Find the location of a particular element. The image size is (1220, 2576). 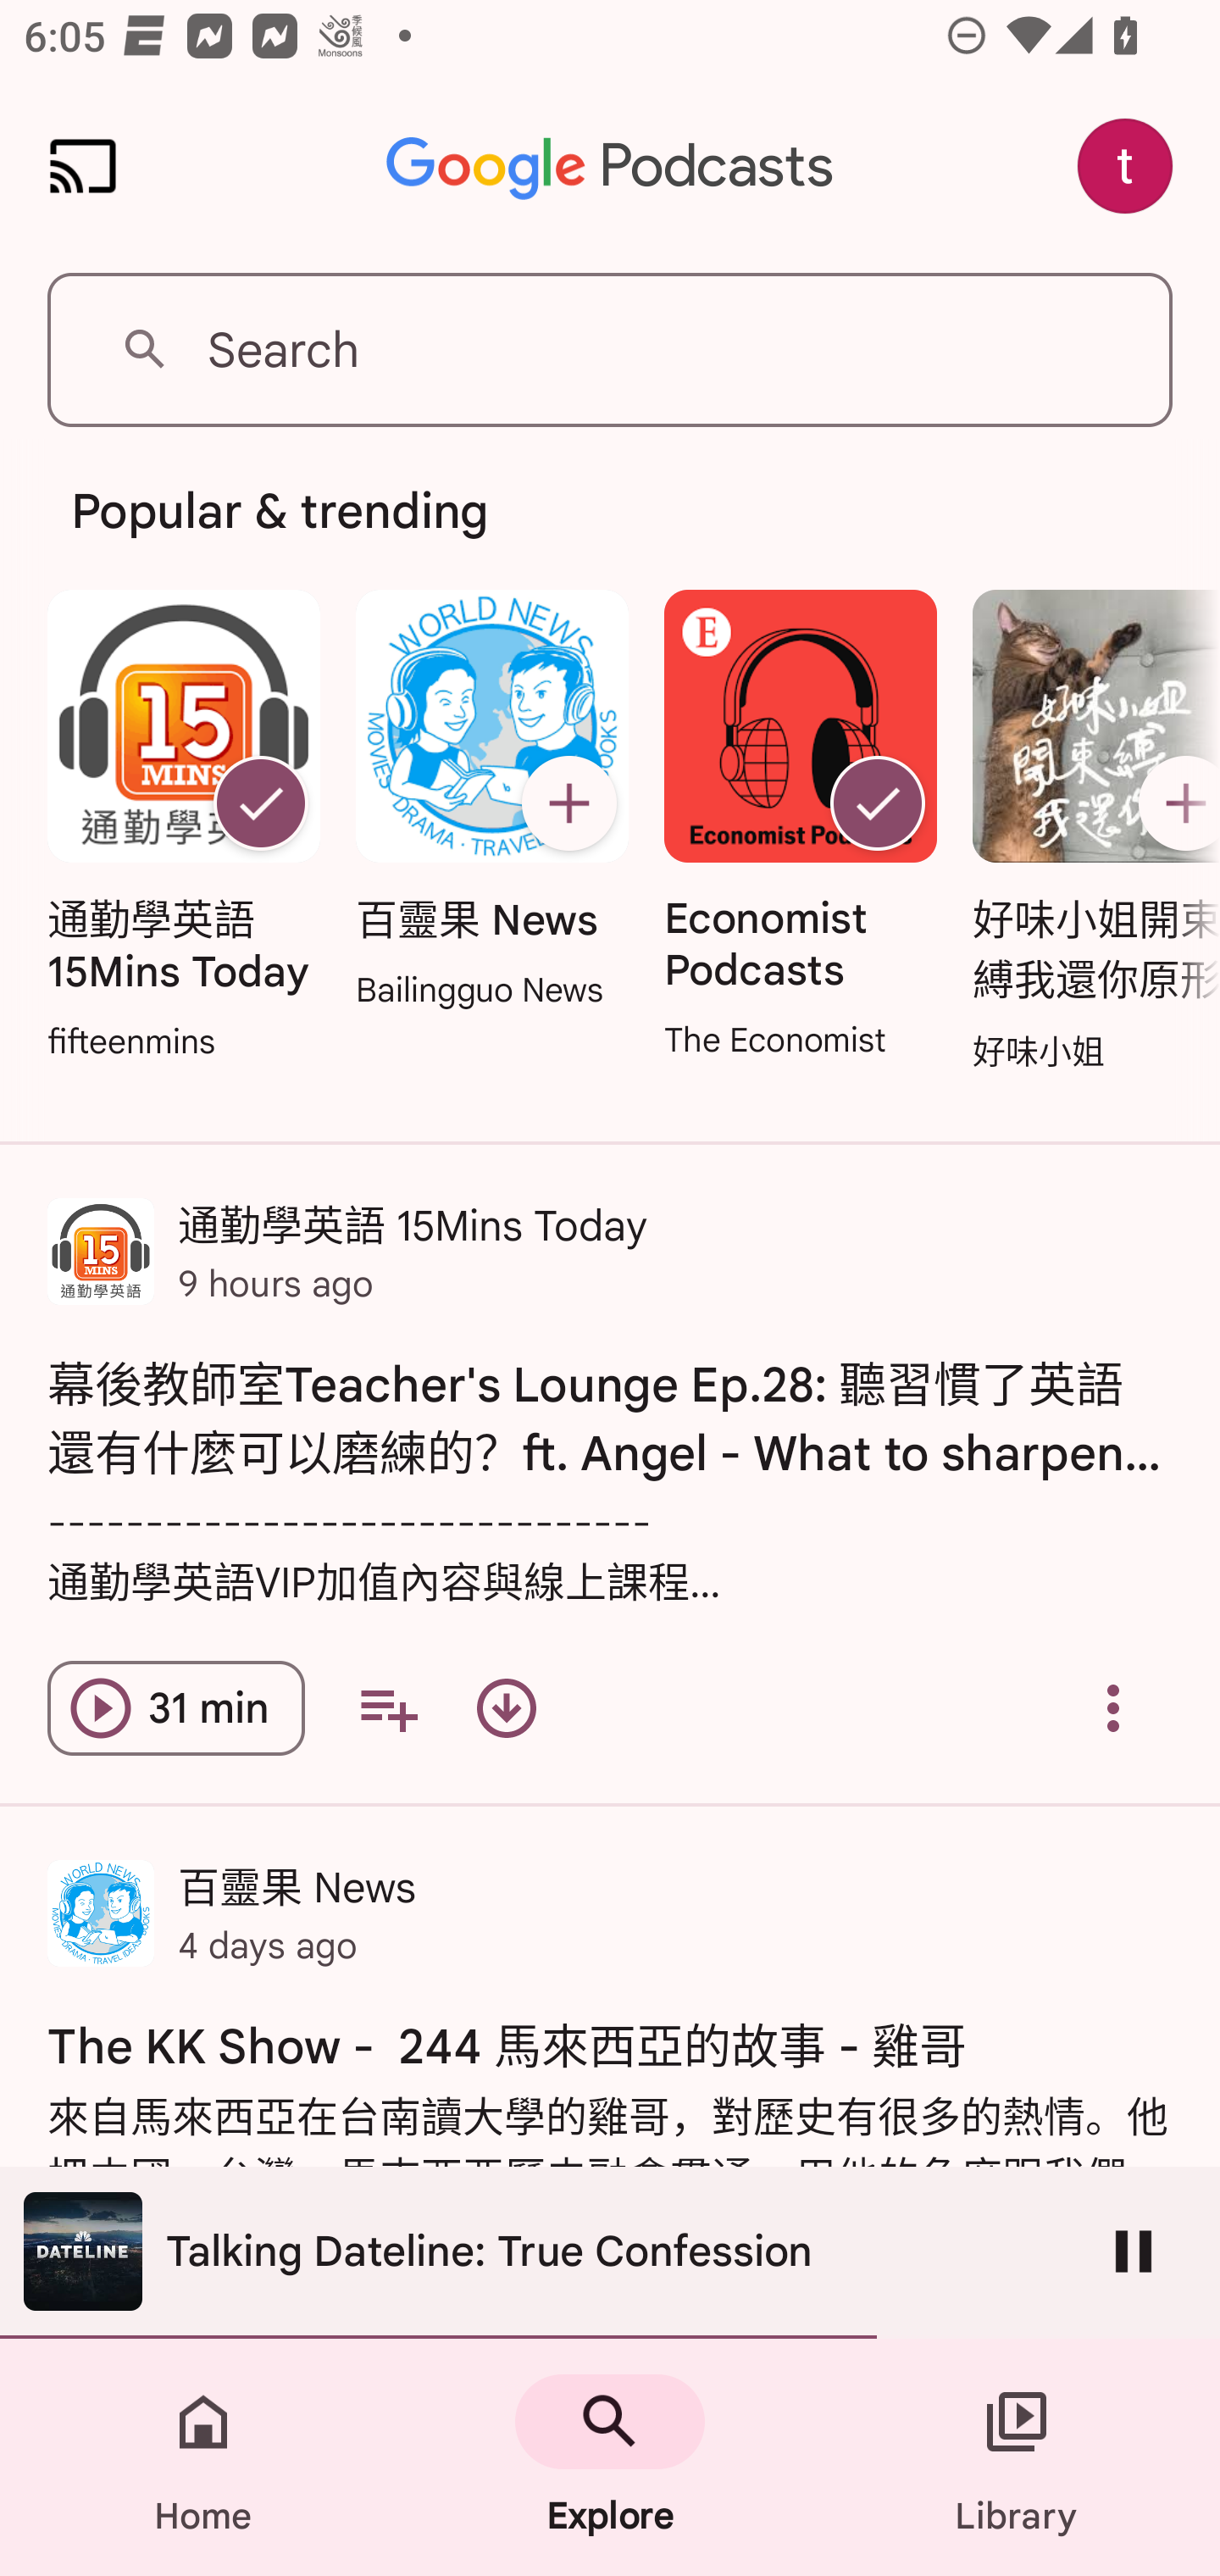

Download episode is located at coordinates (507, 1708).